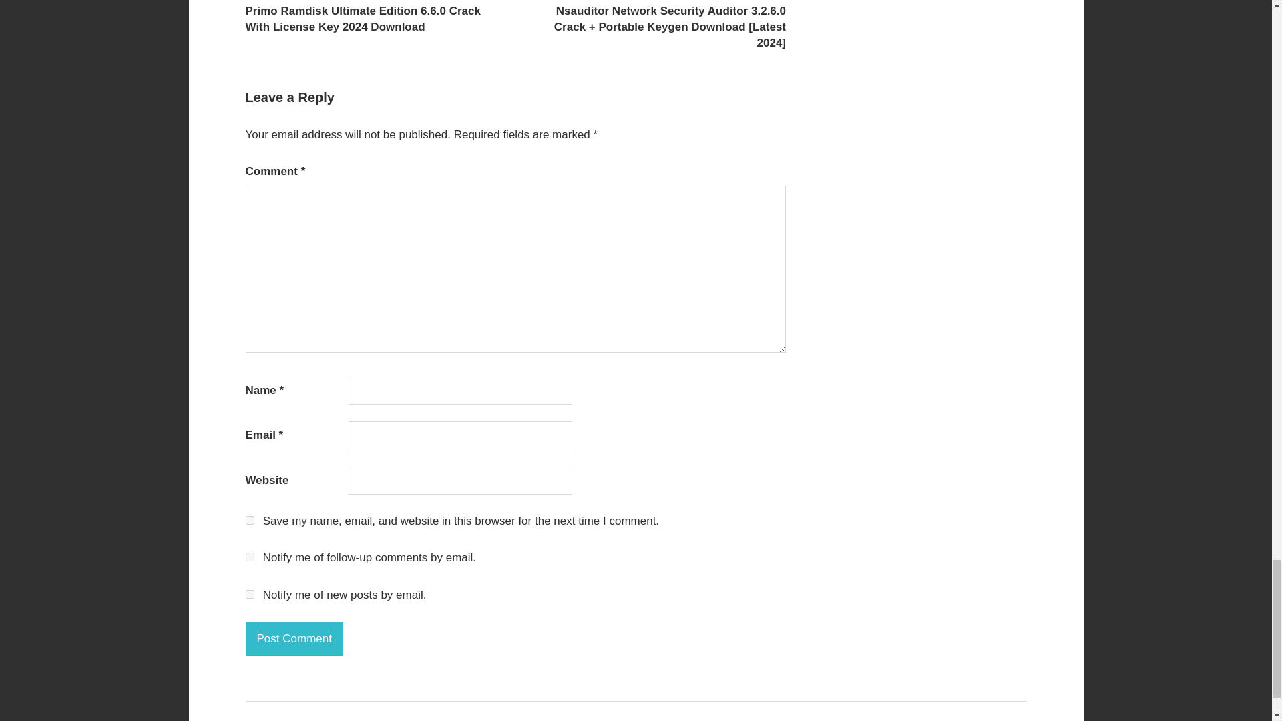 This screenshot has height=721, width=1282. What do you see at coordinates (250, 521) in the screenshot?
I see `yes` at bounding box center [250, 521].